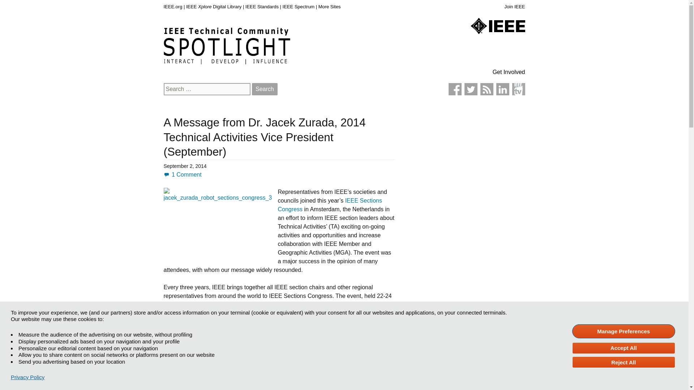 This screenshot has height=390, width=694. I want to click on LinkedIn, so click(502, 89).